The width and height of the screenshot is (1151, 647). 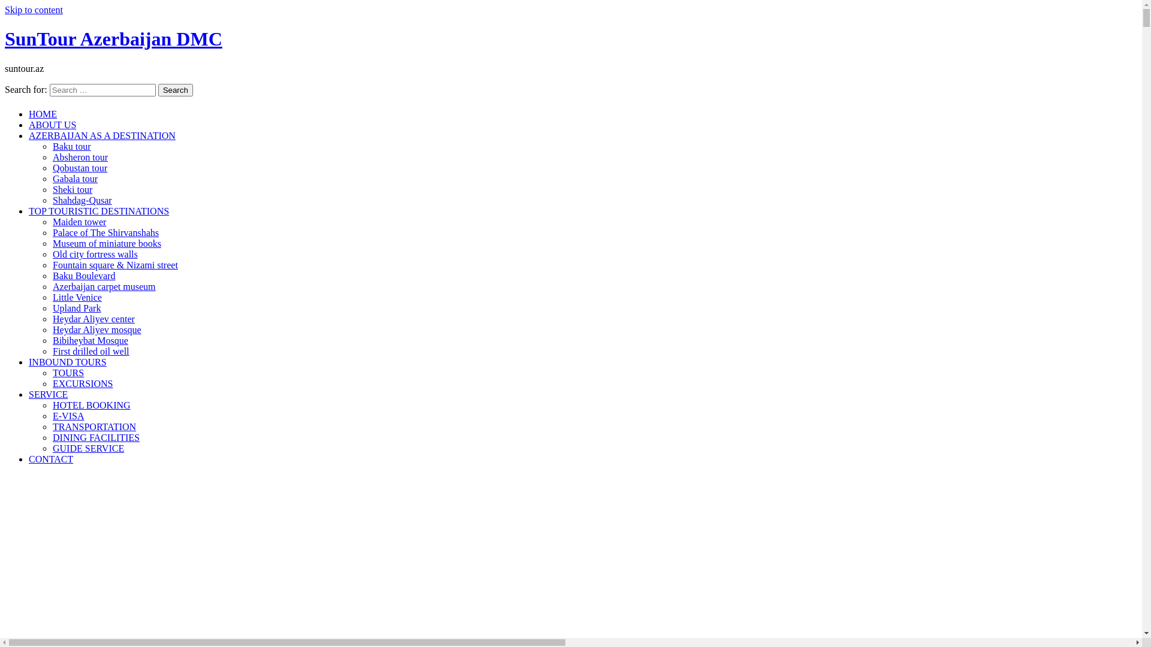 What do you see at coordinates (53, 125) in the screenshot?
I see `ABOUT US` at bounding box center [53, 125].